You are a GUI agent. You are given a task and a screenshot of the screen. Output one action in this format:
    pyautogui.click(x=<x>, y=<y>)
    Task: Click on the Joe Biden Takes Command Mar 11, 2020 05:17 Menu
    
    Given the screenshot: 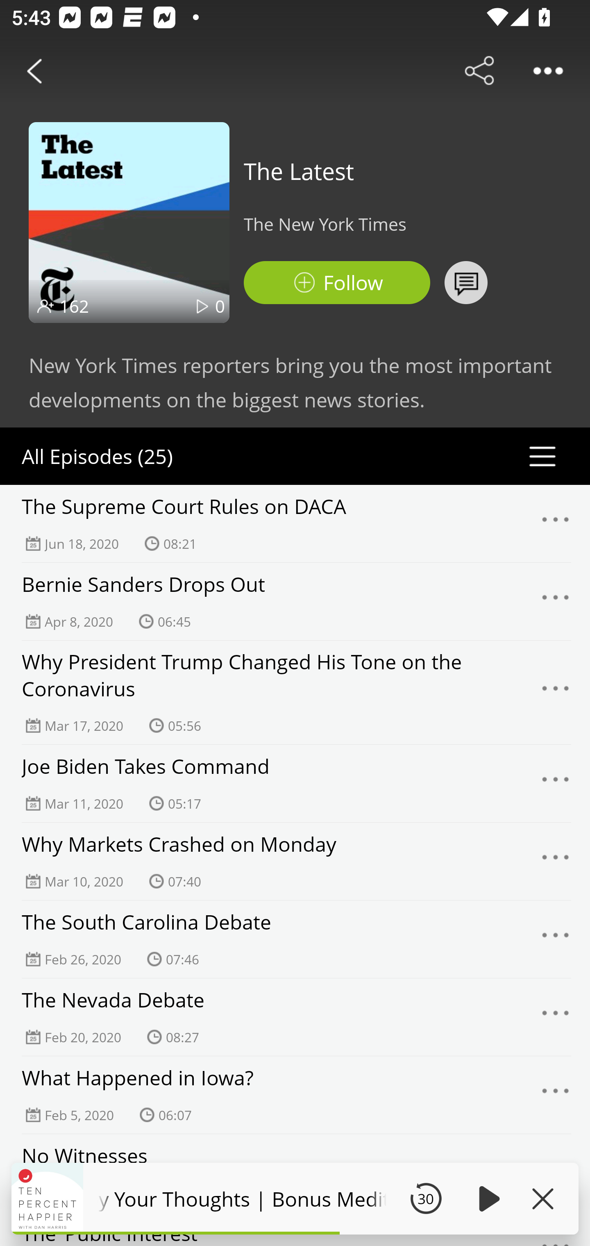 What is the action you would take?
    pyautogui.click(x=295, y=784)
    